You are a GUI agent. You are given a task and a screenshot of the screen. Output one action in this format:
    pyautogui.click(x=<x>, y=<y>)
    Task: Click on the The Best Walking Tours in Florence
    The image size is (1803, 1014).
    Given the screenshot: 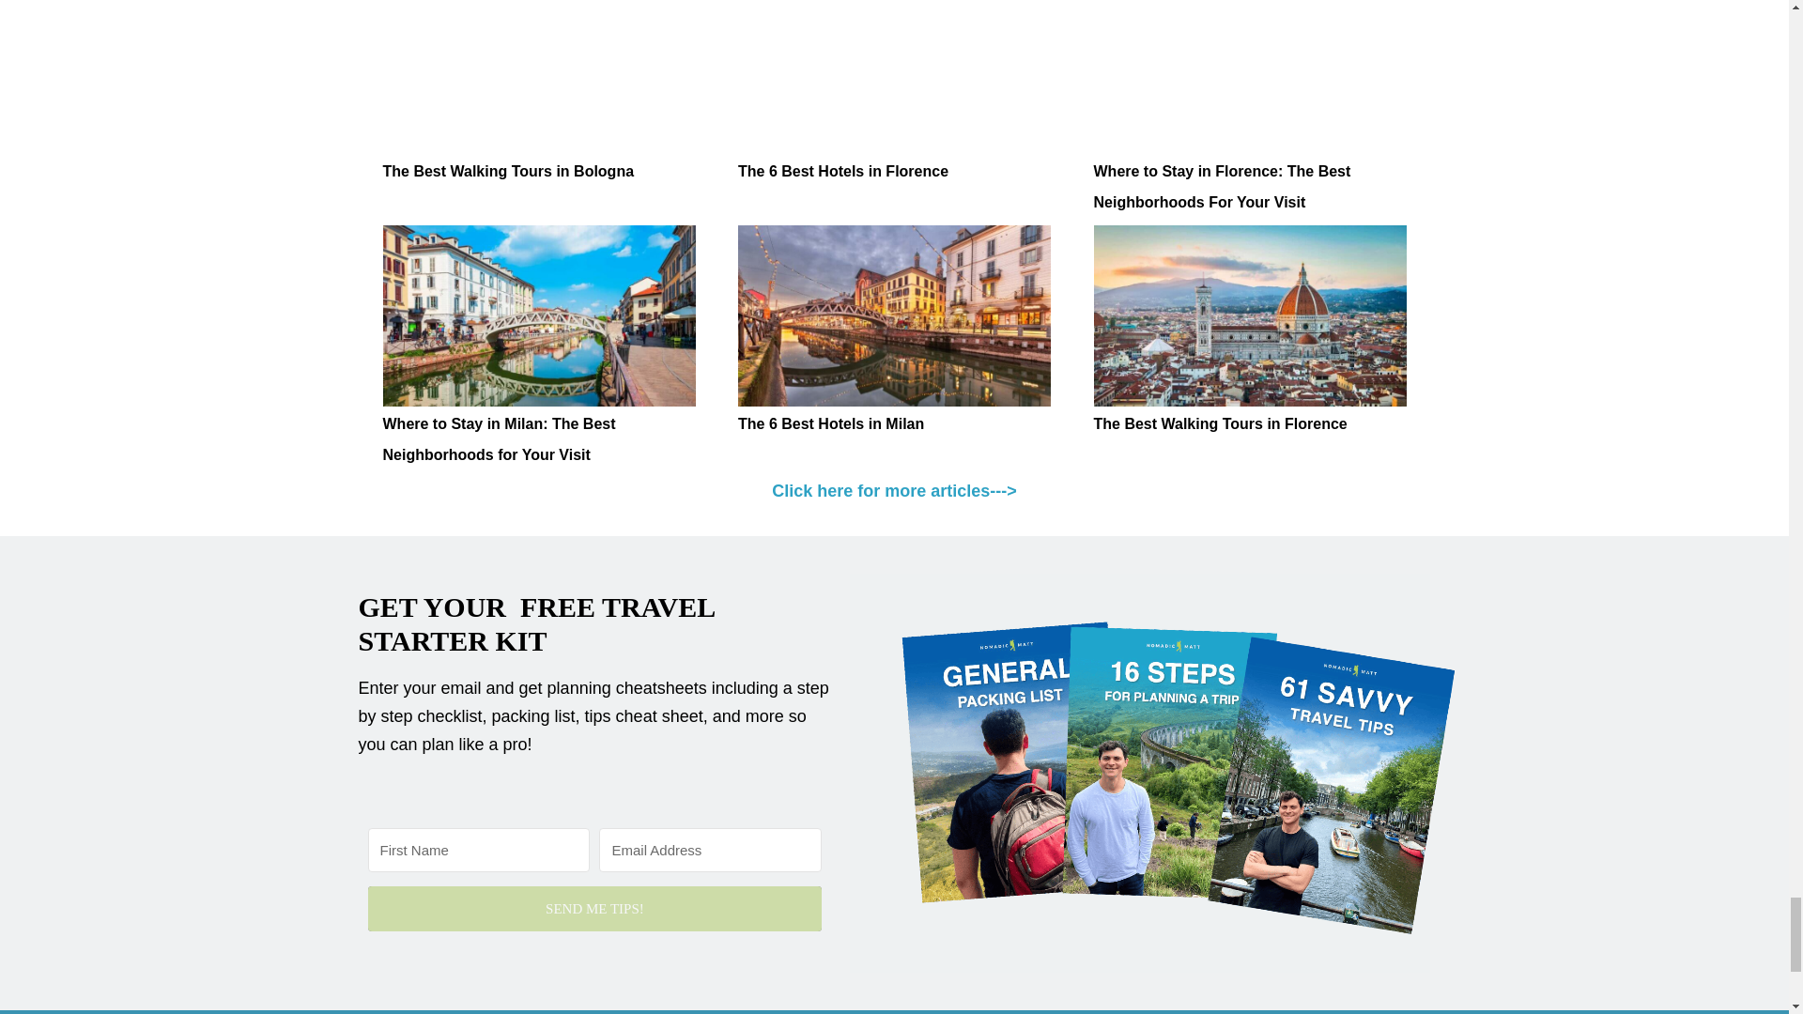 What is the action you would take?
    pyautogui.click(x=1219, y=423)
    